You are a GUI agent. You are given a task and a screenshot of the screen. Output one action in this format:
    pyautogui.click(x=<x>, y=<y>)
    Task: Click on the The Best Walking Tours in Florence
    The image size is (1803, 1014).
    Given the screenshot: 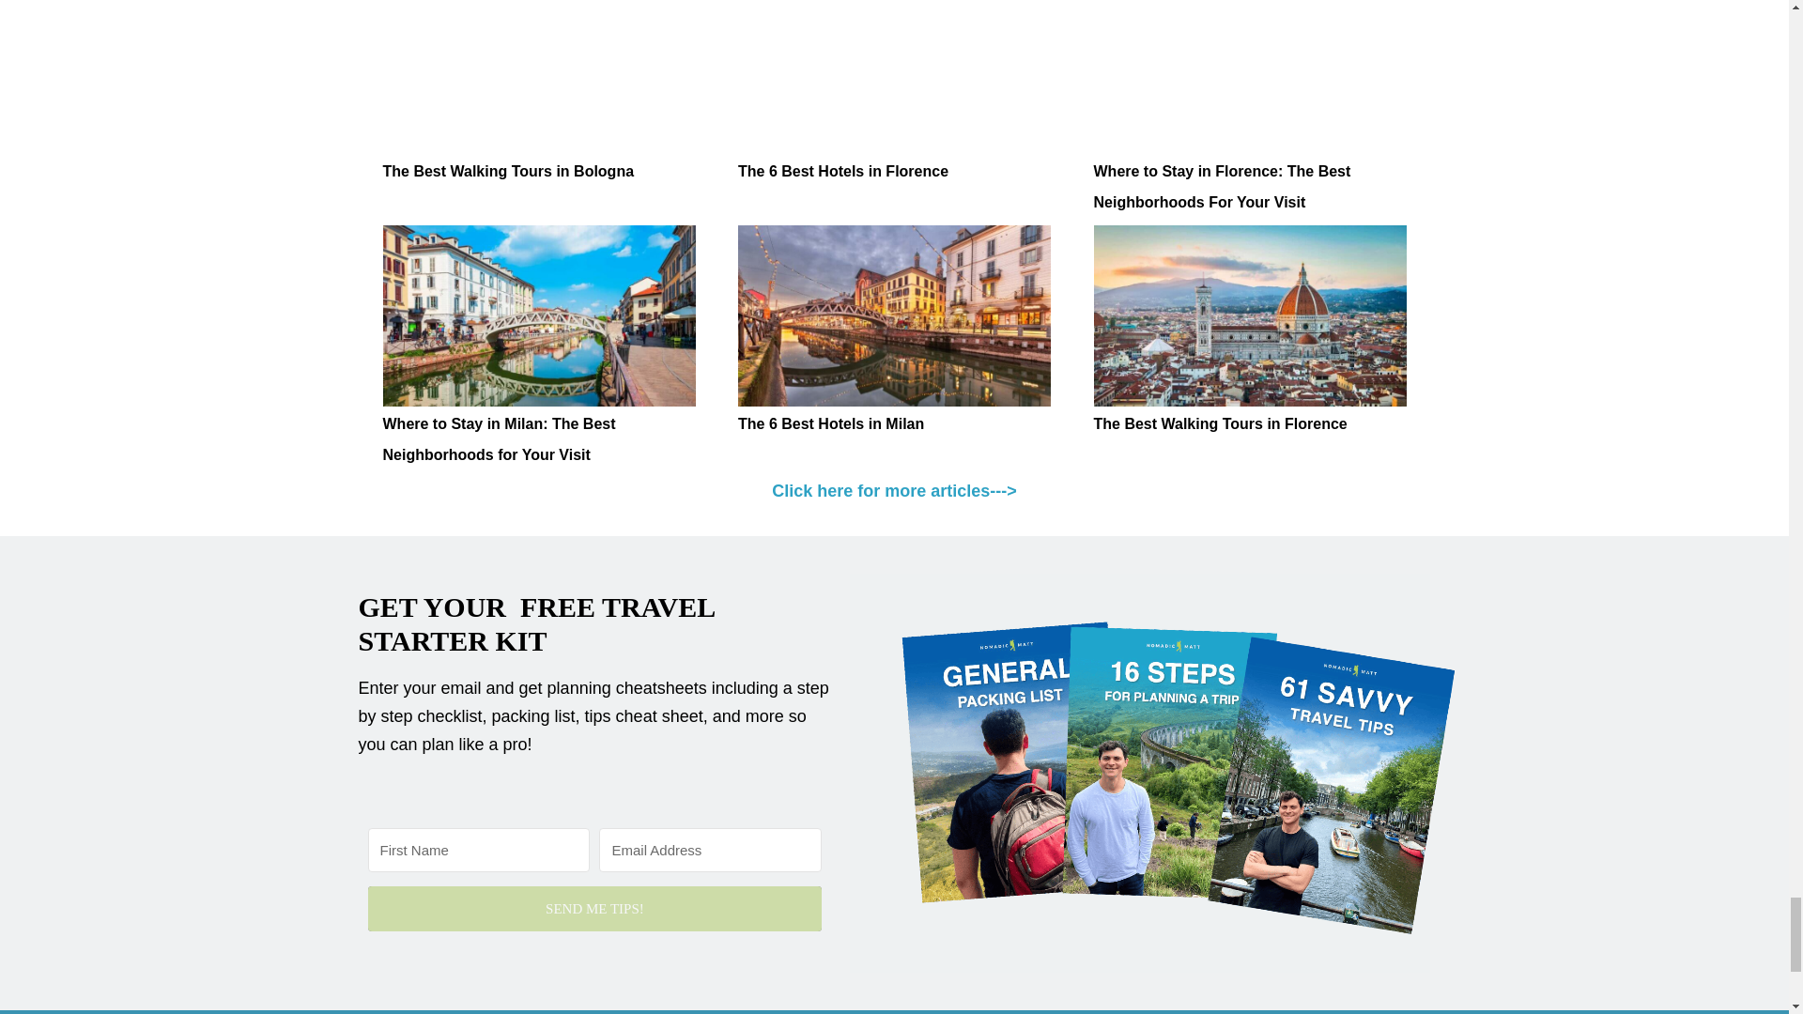 What is the action you would take?
    pyautogui.click(x=1219, y=423)
    